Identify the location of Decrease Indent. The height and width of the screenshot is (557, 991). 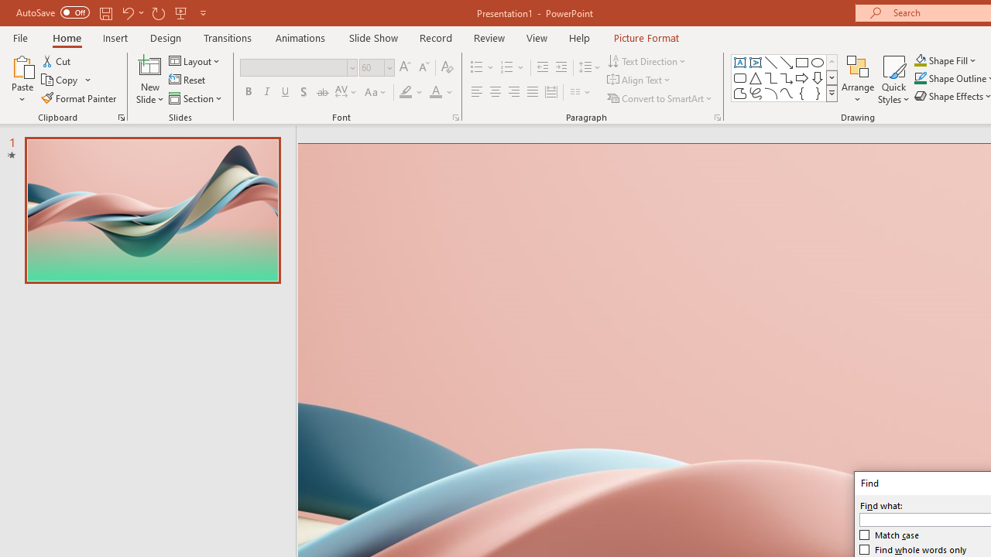
(542, 68).